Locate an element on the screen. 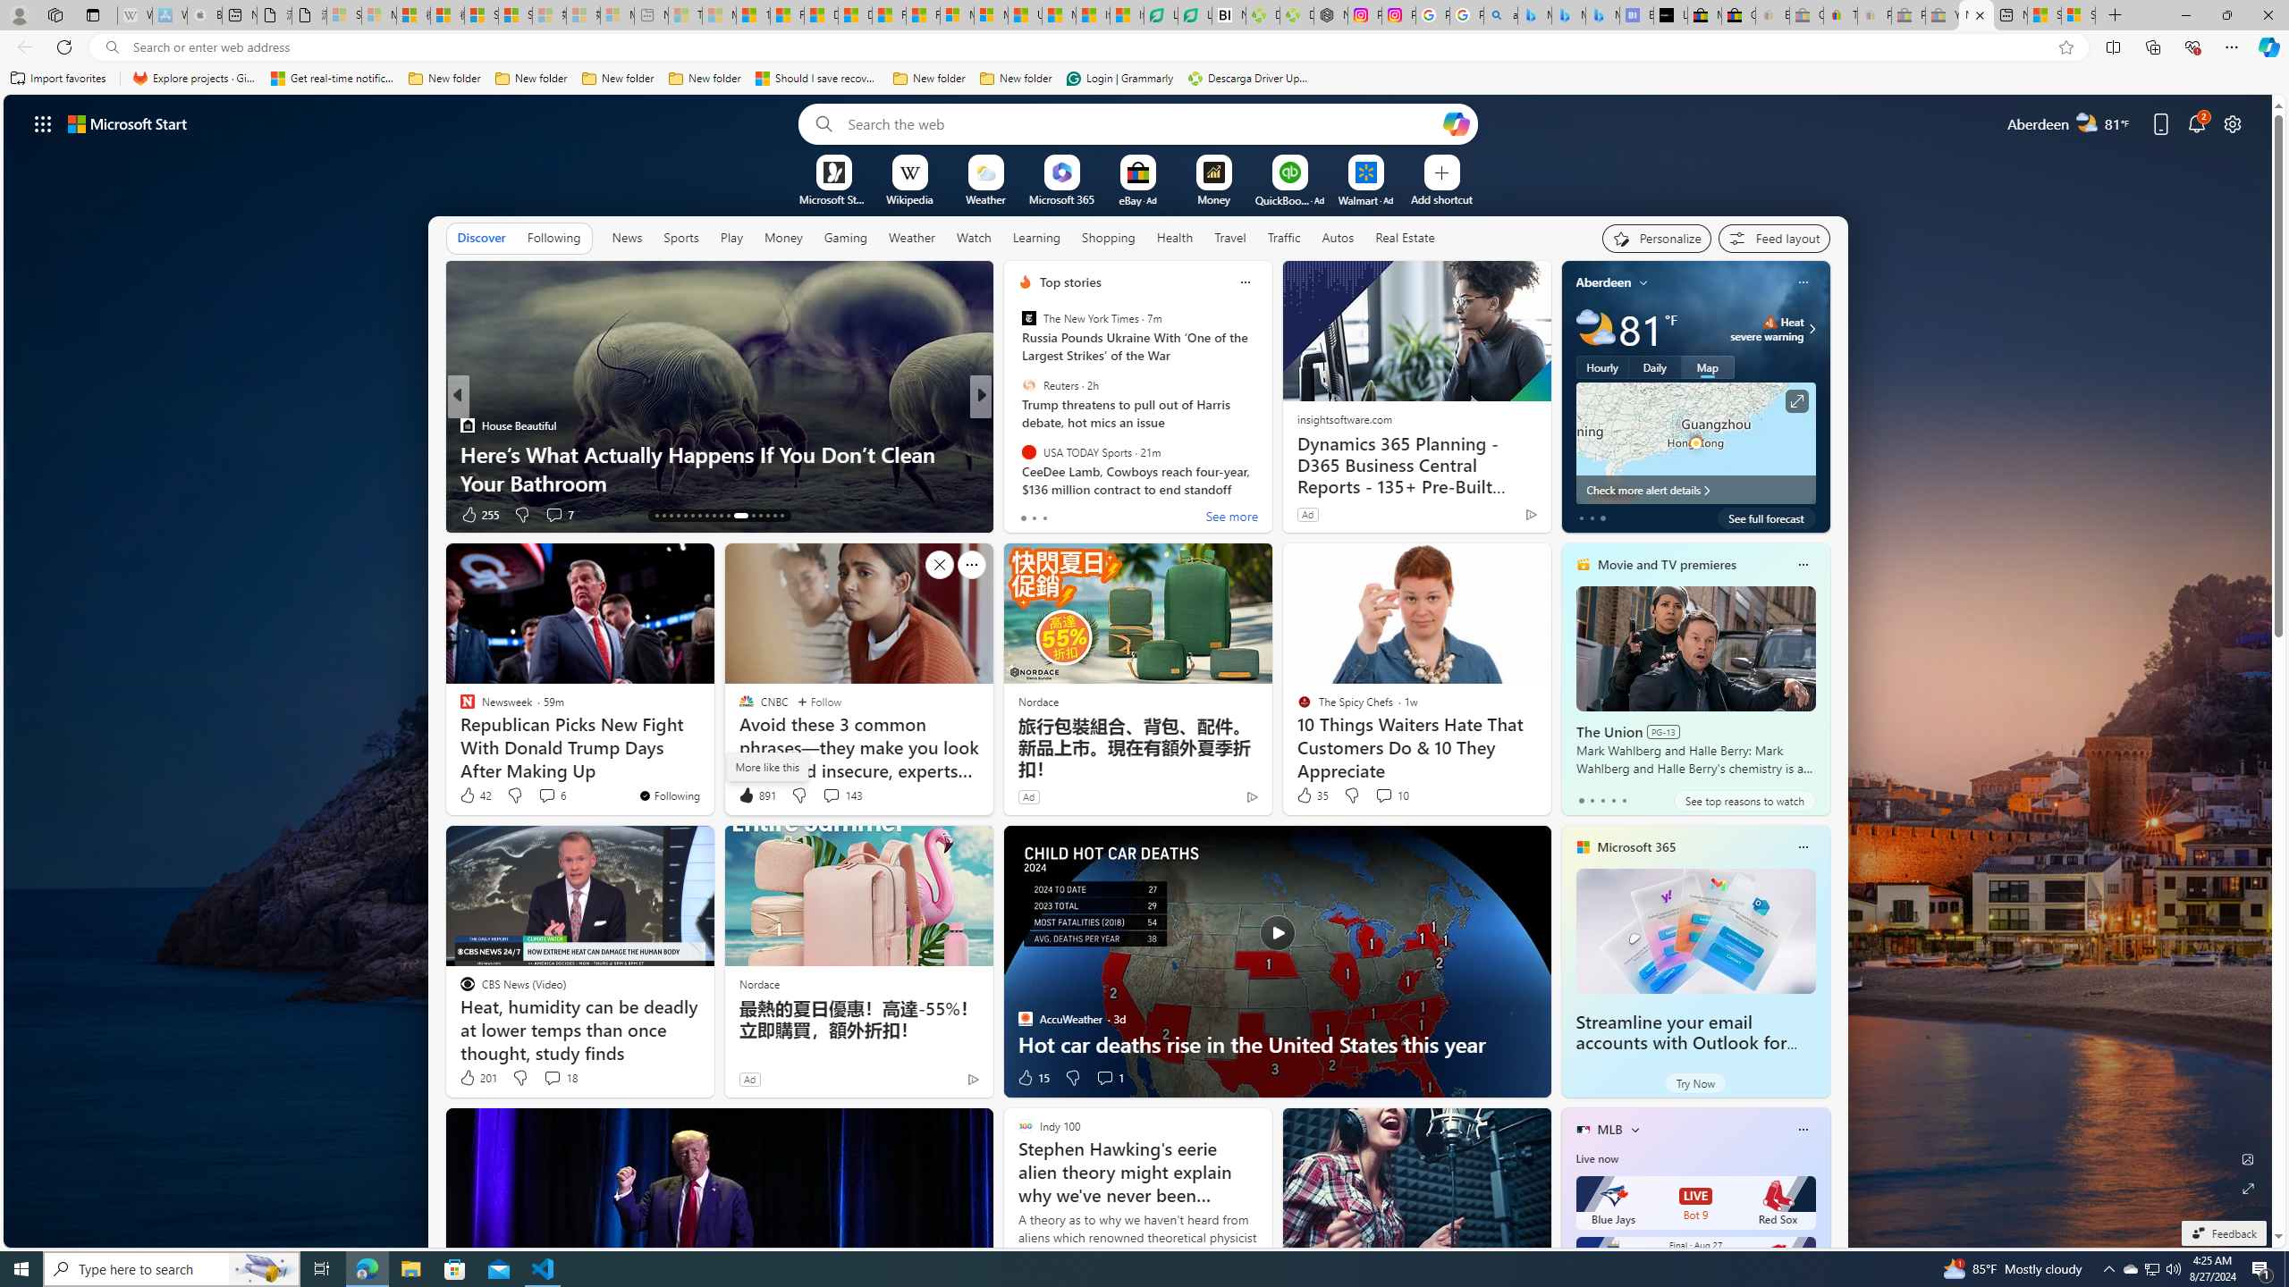 This screenshot has width=2289, height=1287. Import favorites is located at coordinates (58, 79).